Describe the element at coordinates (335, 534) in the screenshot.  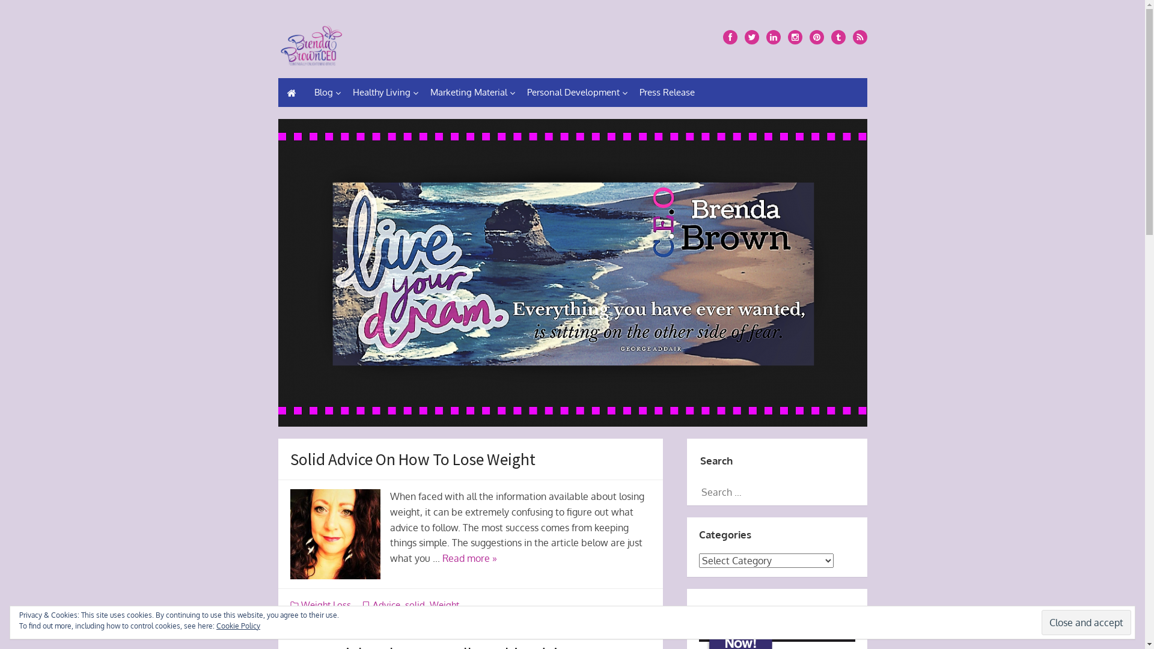
I see `Permalink to Solid Advice On How To Lose Weight` at that location.